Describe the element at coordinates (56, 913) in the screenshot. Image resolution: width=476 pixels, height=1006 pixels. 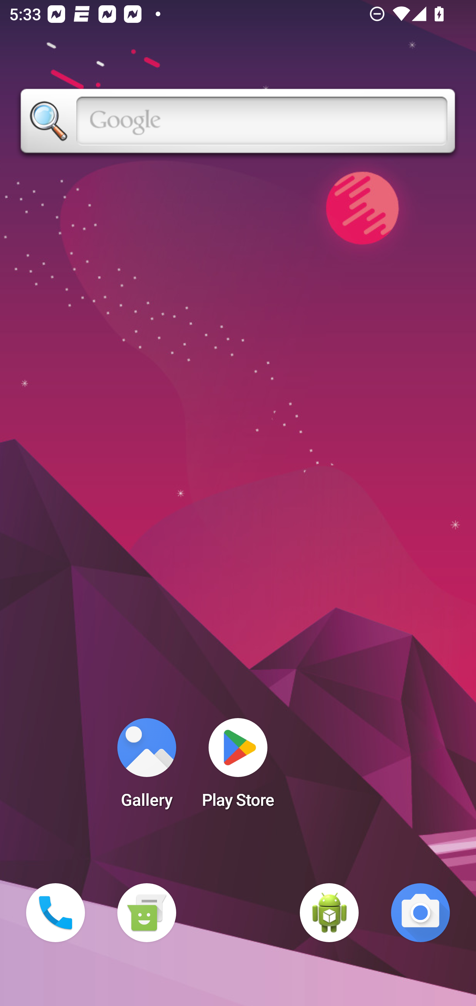
I see `Phone` at that location.